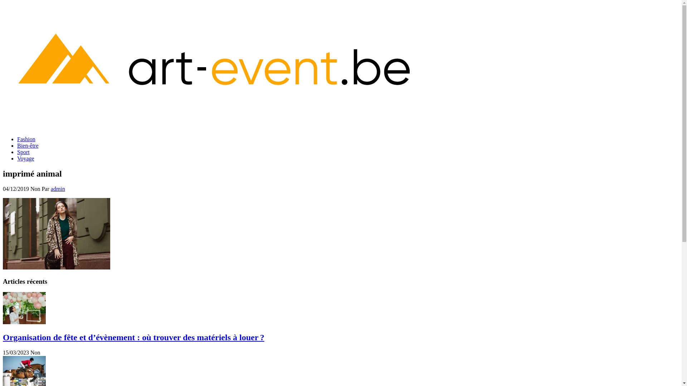 The width and height of the screenshot is (687, 386). Describe the element at coordinates (26, 159) in the screenshot. I see `Voyage` at that location.